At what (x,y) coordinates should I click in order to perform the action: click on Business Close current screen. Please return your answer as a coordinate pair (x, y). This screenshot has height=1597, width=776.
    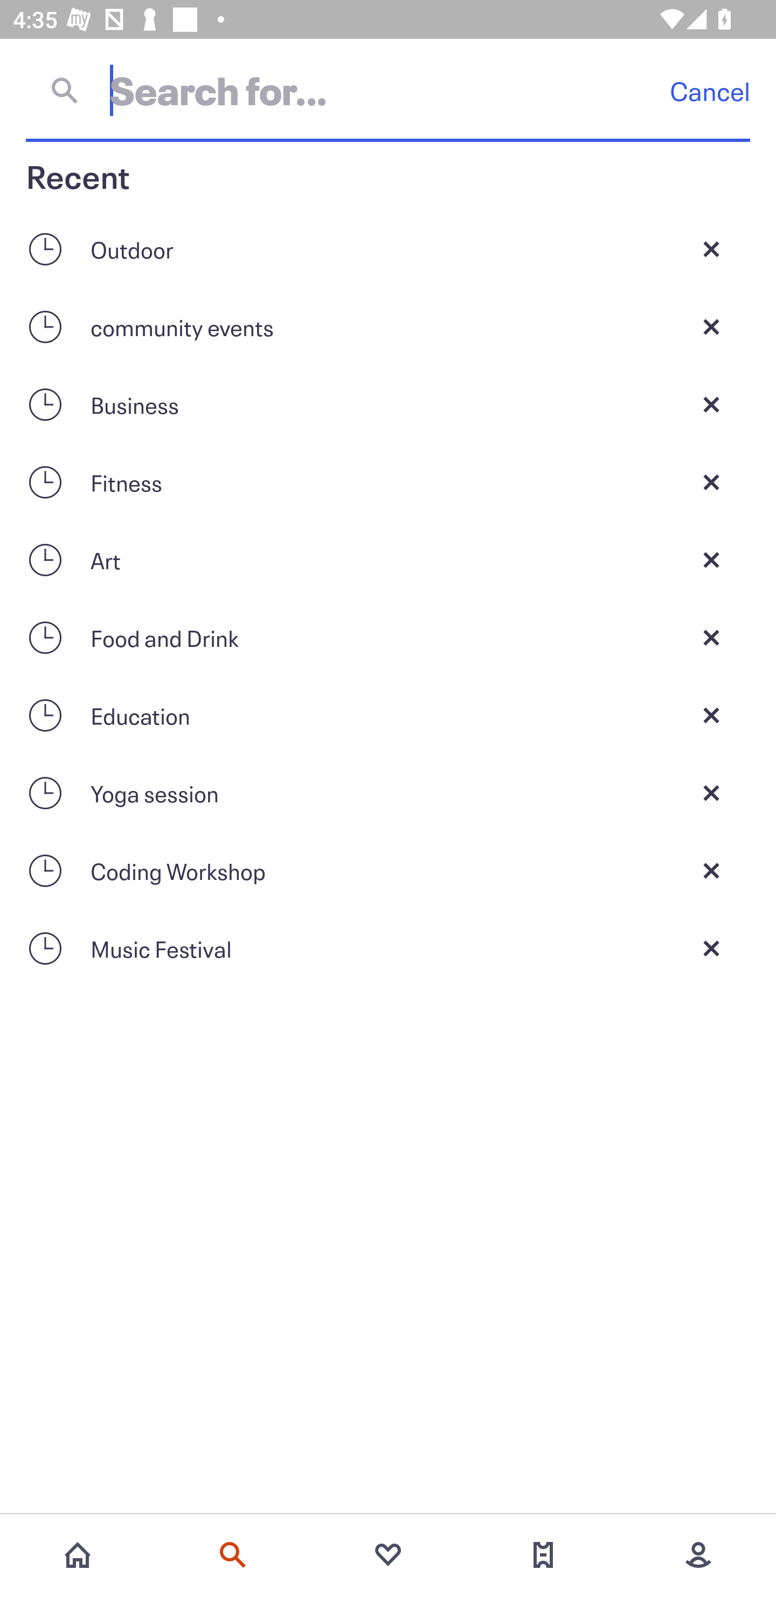
    Looking at the image, I should click on (388, 405).